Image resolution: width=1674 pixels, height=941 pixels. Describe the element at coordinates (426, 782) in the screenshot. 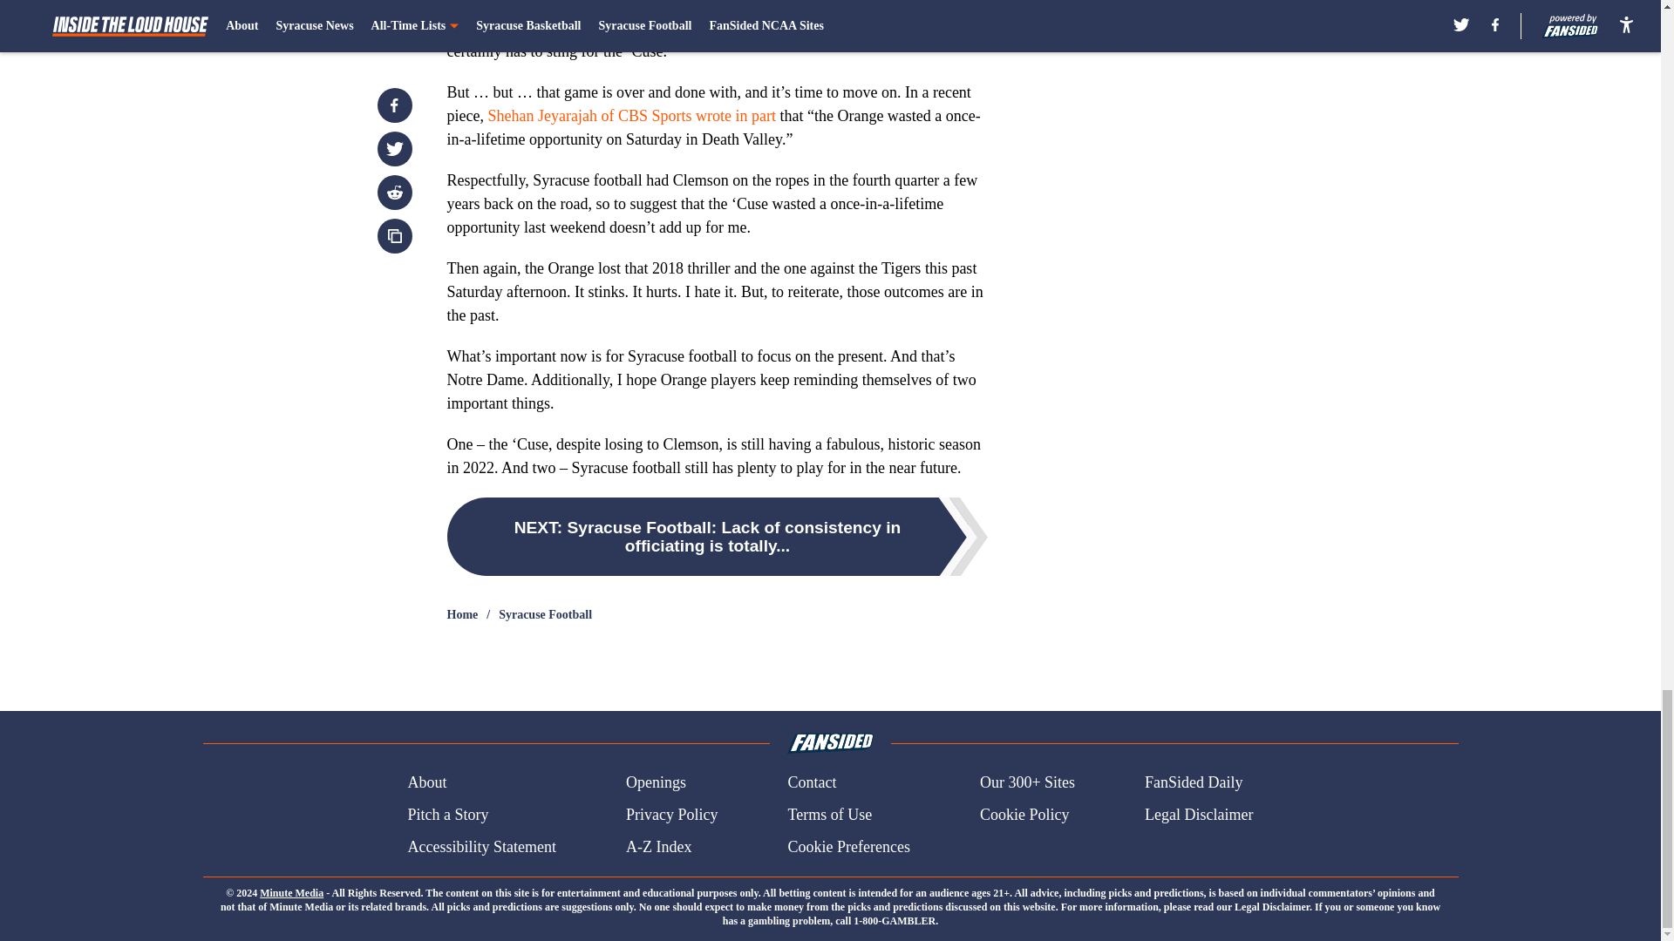

I see `About` at that location.